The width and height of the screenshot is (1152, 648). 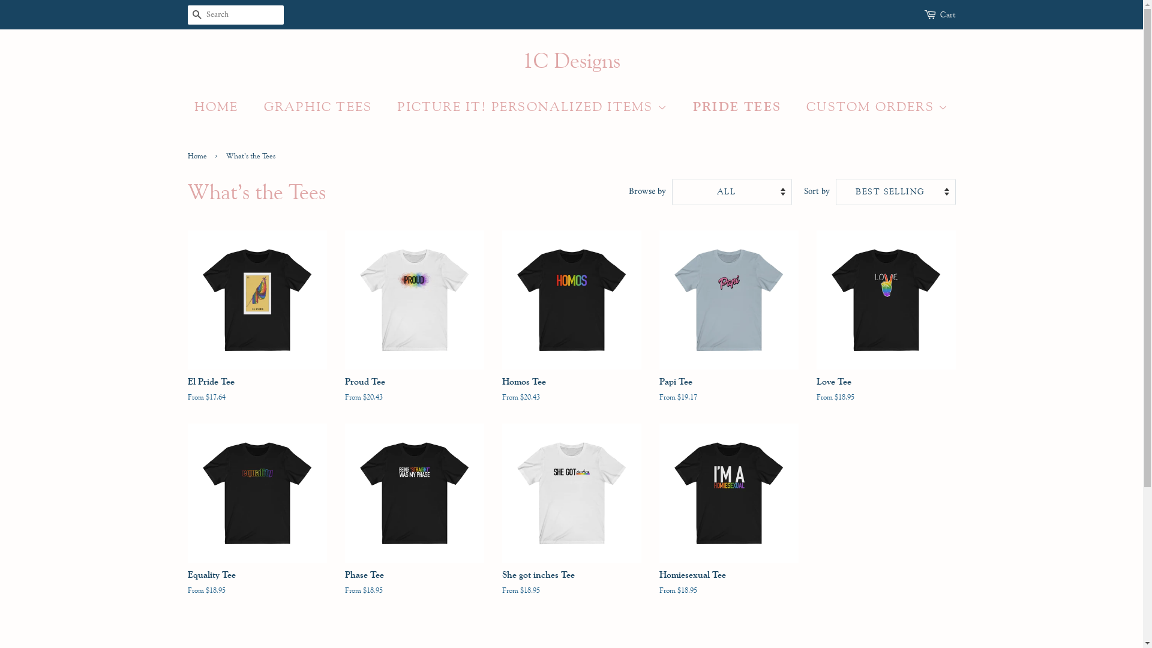 What do you see at coordinates (728, 521) in the screenshot?
I see `Homiesexual Tee
From $18.95` at bounding box center [728, 521].